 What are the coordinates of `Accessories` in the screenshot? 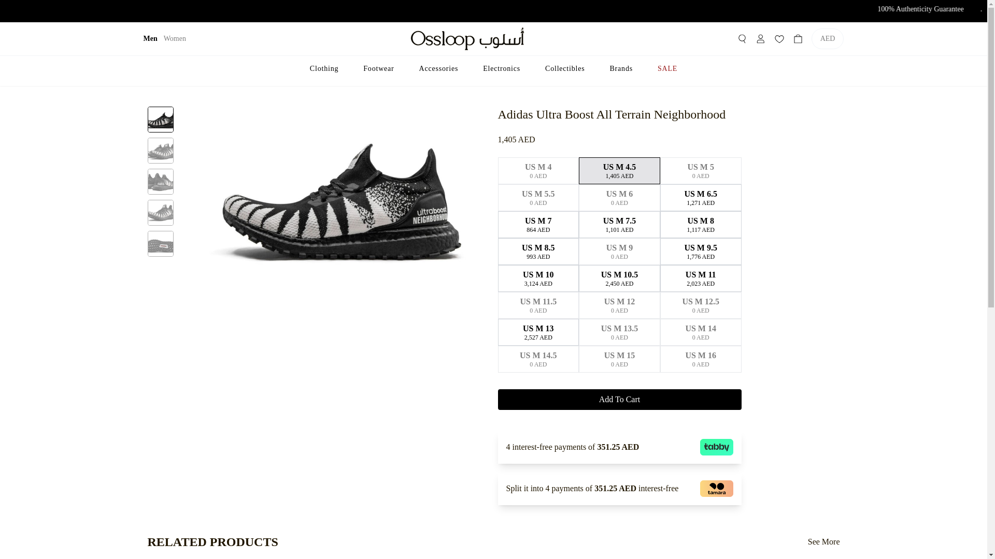 It's located at (438, 68).